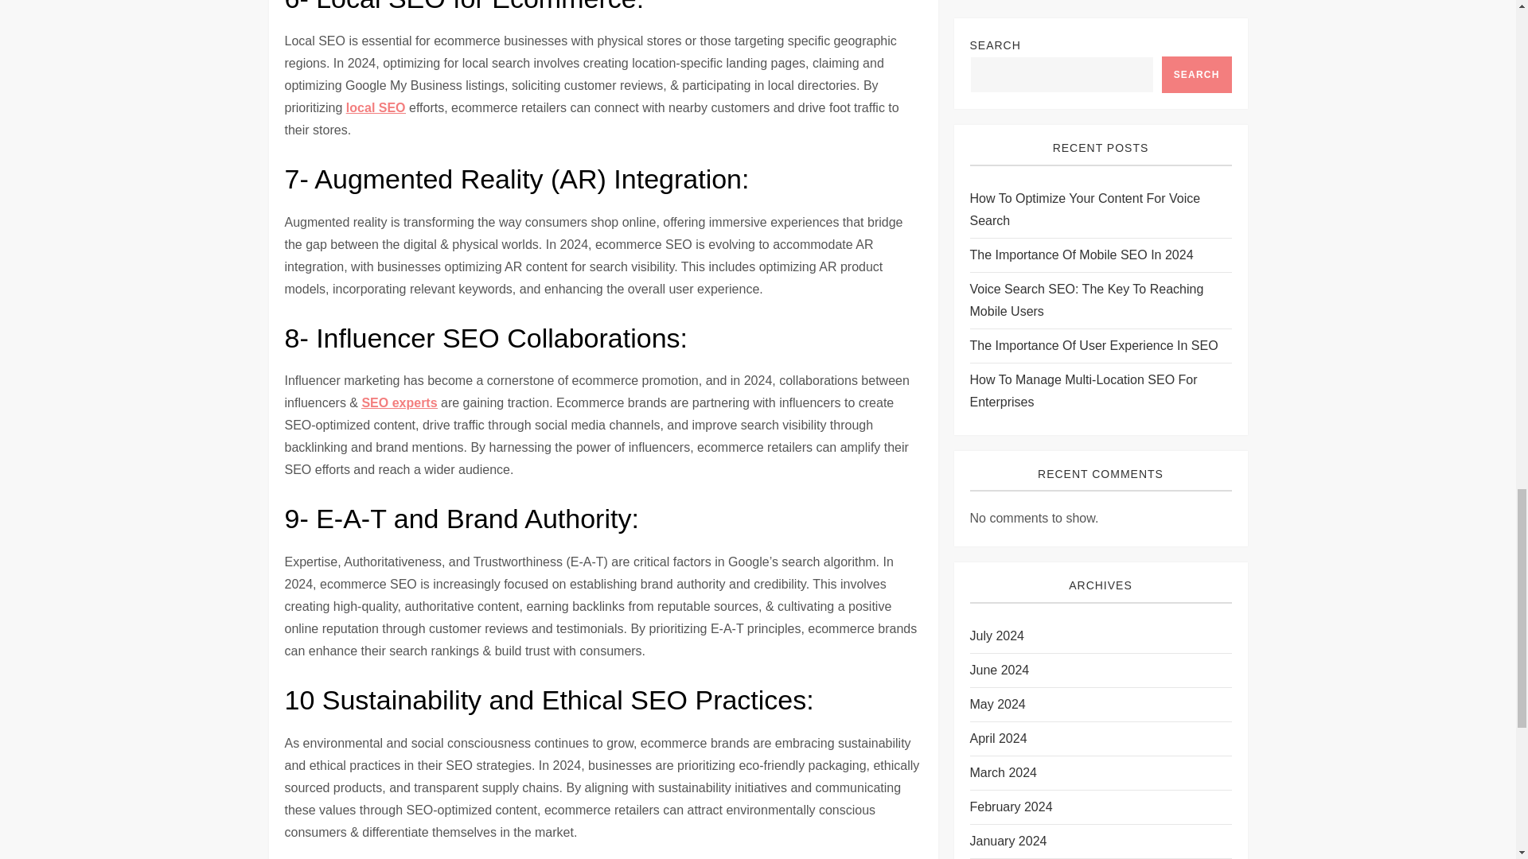 This screenshot has height=859, width=1528. What do you see at coordinates (376, 107) in the screenshot?
I see `local SEO` at bounding box center [376, 107].